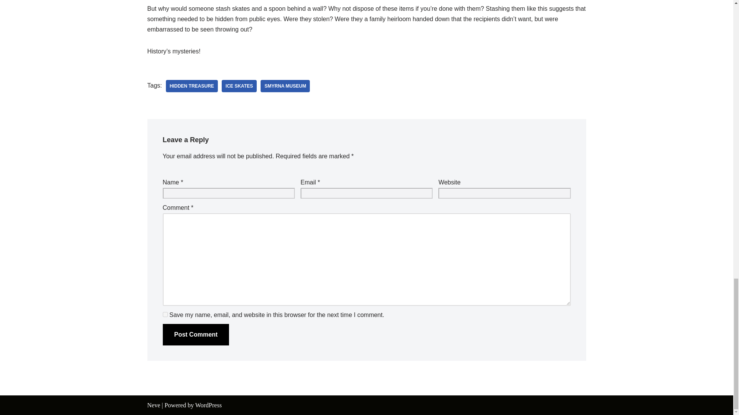 Image resolution: width=739 pixels, height=415 pixels. What do you see at coordinates (196, 334) in the screenshot?
I see `Post Comment` at bounding box center [196, 334].